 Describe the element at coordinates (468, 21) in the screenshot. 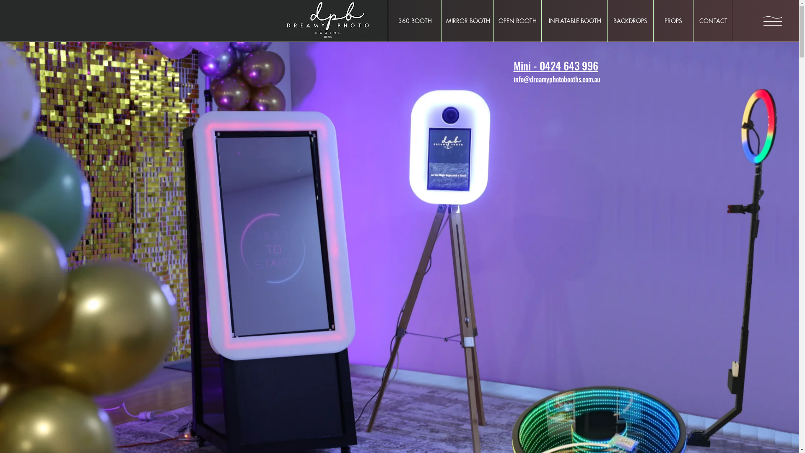

I see `MIRROR BOOTH` at that location.